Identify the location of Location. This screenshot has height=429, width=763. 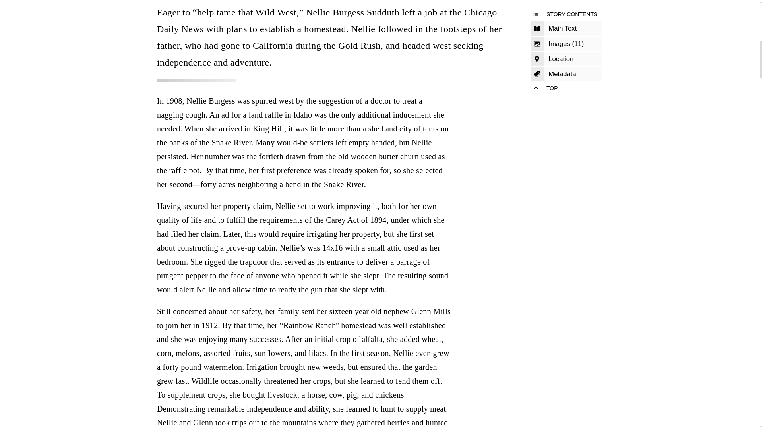
(566, 55).